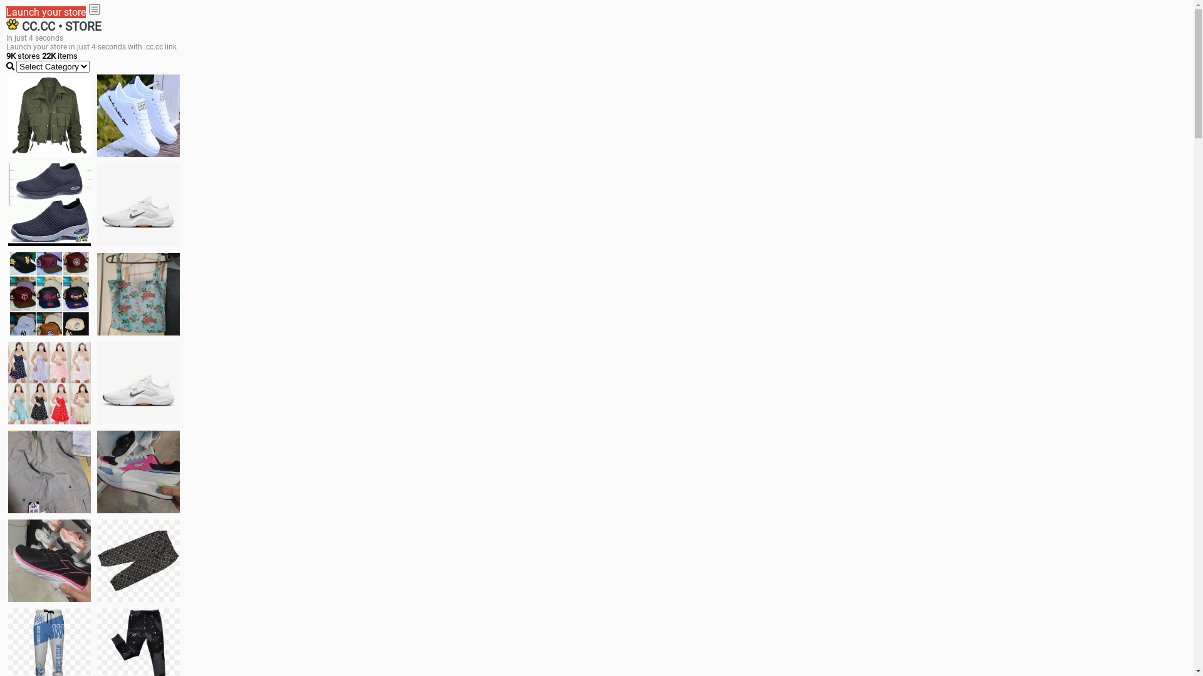 This screenshot has width=1203, height=676. I want to click on Zapatillas pumas, so click(138, 472).